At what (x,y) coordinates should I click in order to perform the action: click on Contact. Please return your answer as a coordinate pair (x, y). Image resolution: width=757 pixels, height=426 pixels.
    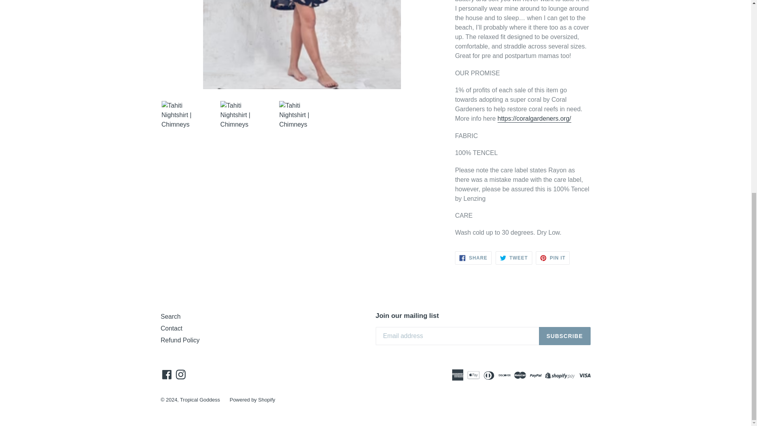
    Looking at the image, I should click on (171, 328).